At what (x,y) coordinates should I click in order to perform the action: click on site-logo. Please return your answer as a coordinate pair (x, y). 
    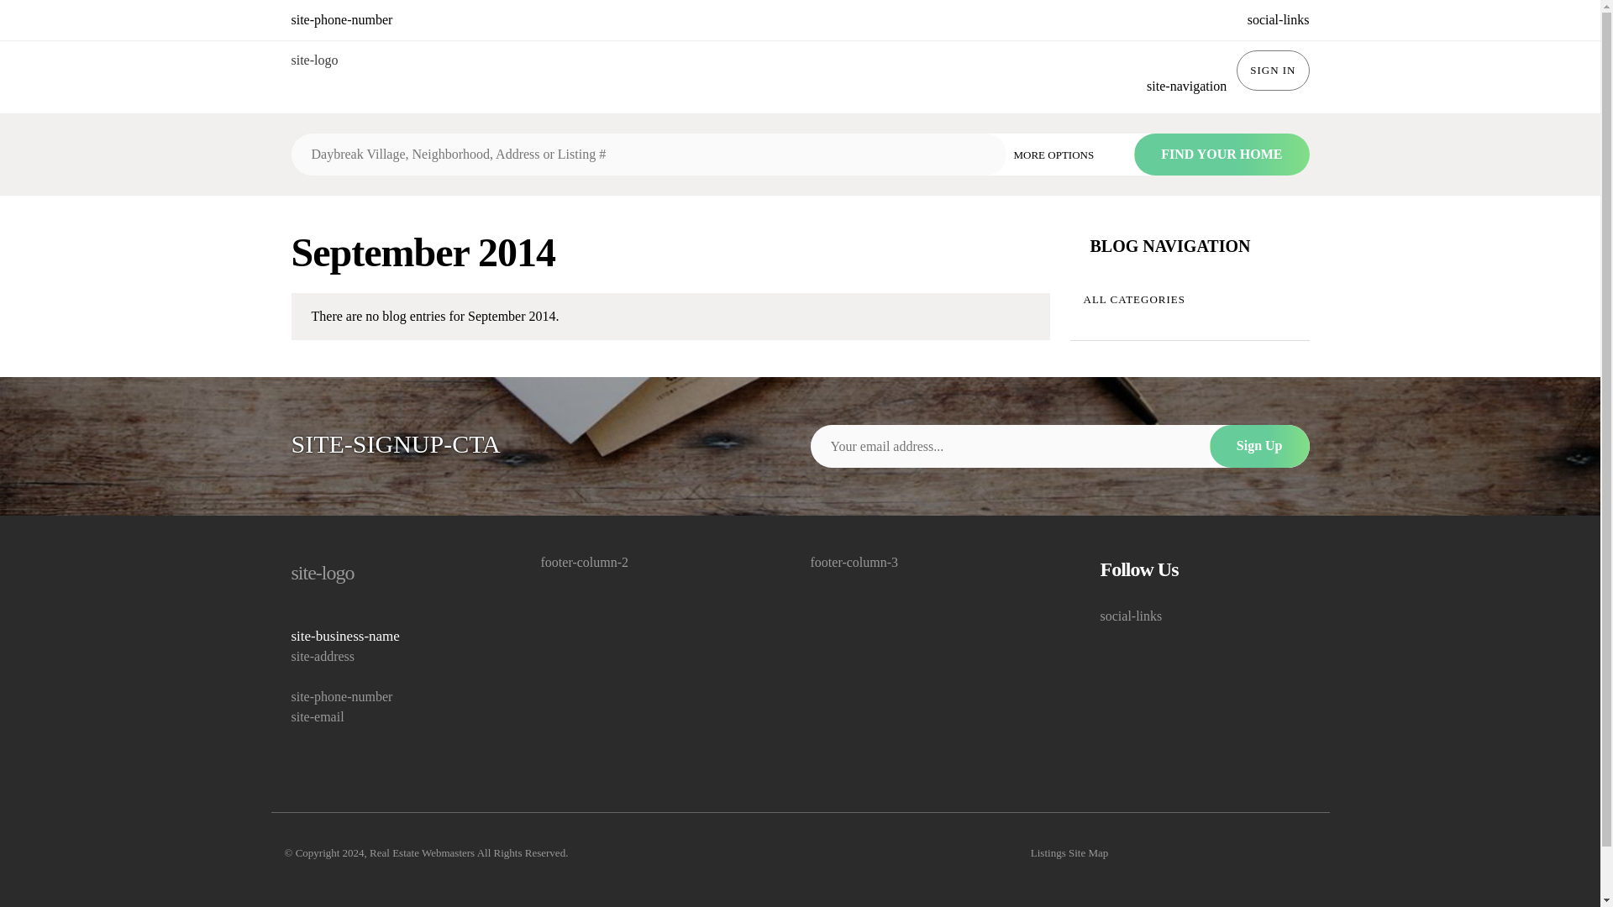
    Looking at the image, I should click on (395, 573).